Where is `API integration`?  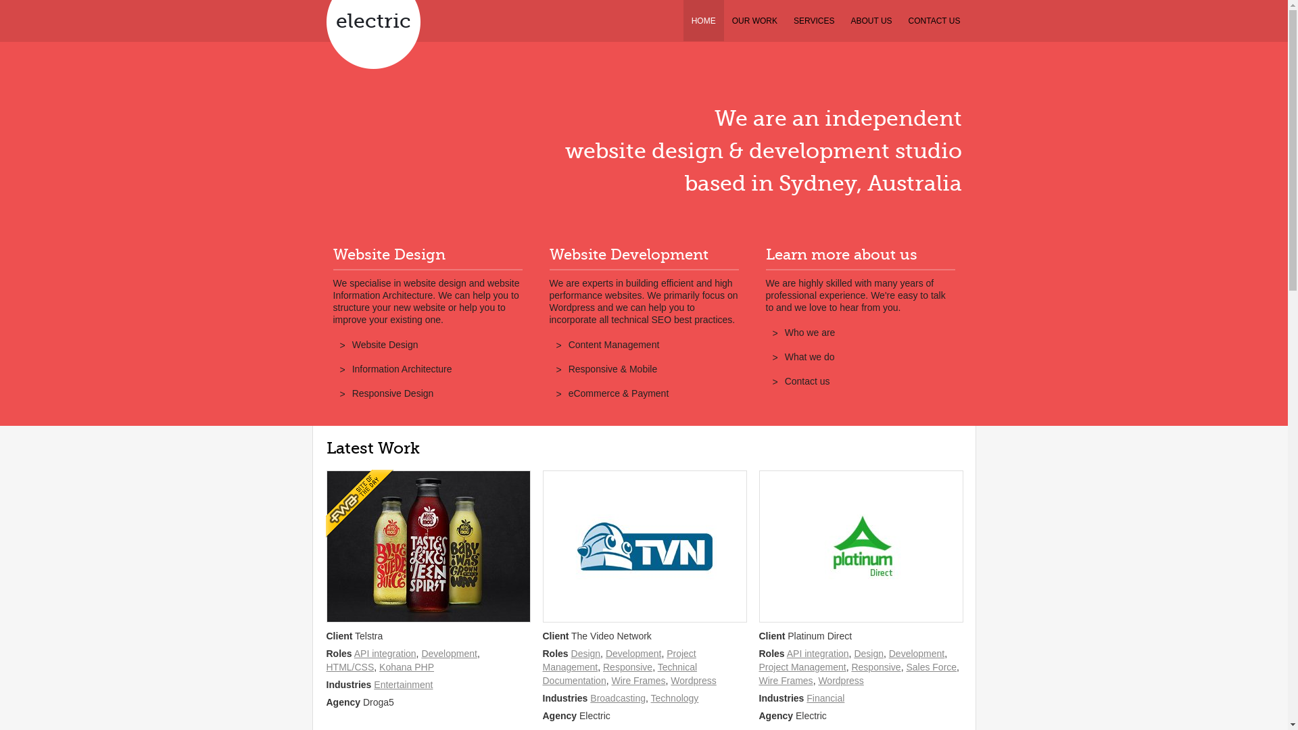
API integration is located at coordinates (818, 654).